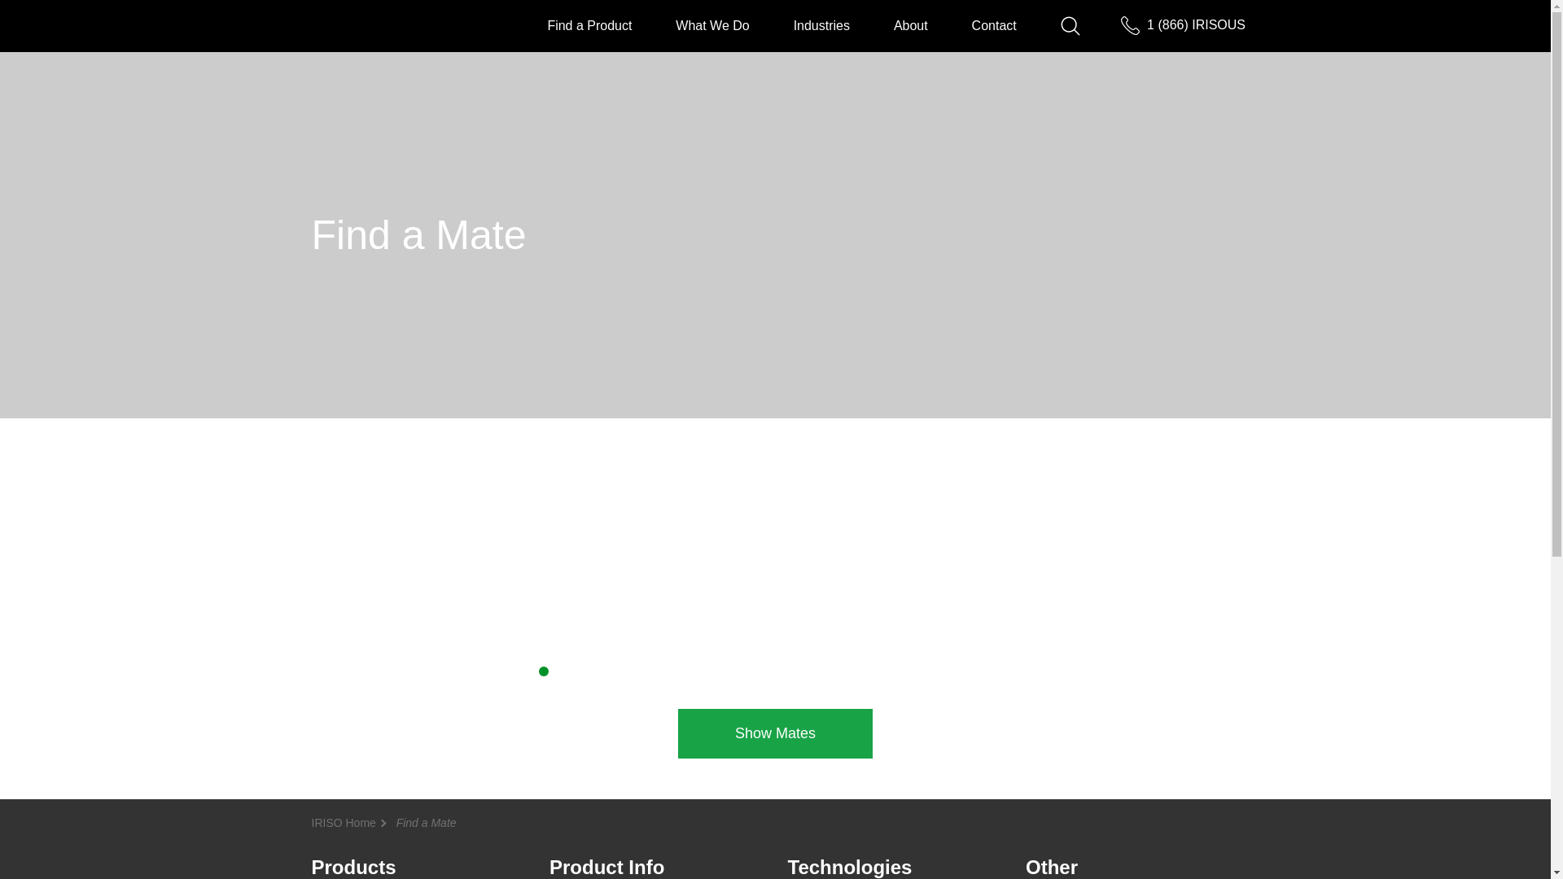 This screenshot has height=879, width=1563. What do you see at coordinates (995, 24) in the screenshot?
I see `Contact` at bounding box center [995, 24].